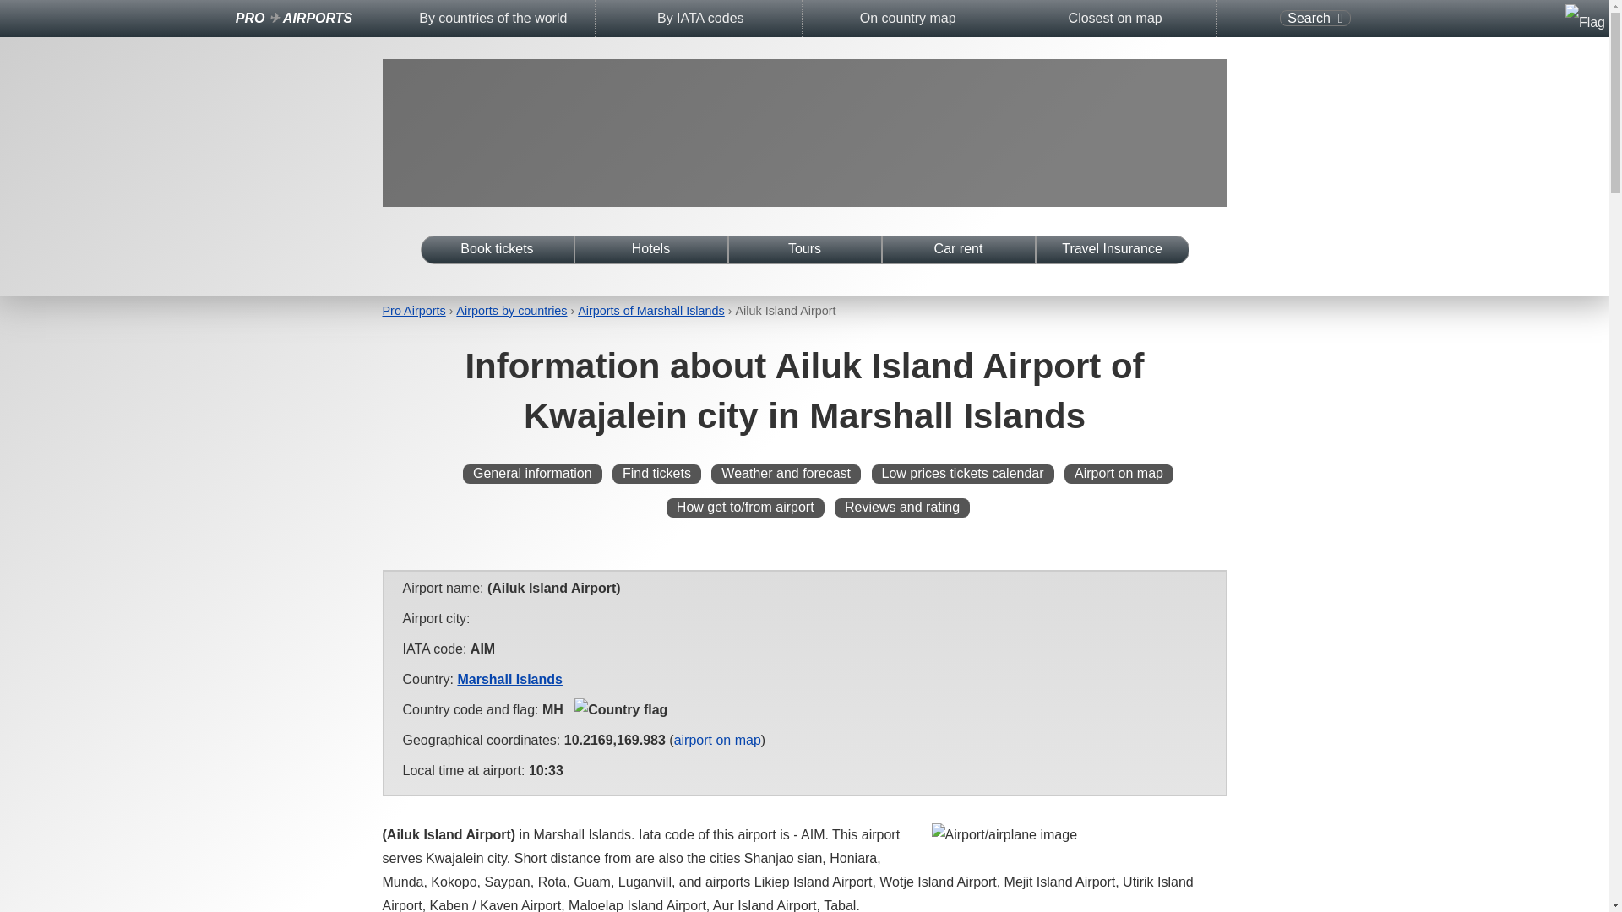  I want to click on Airports on map of choosed country, so click(907, 19).